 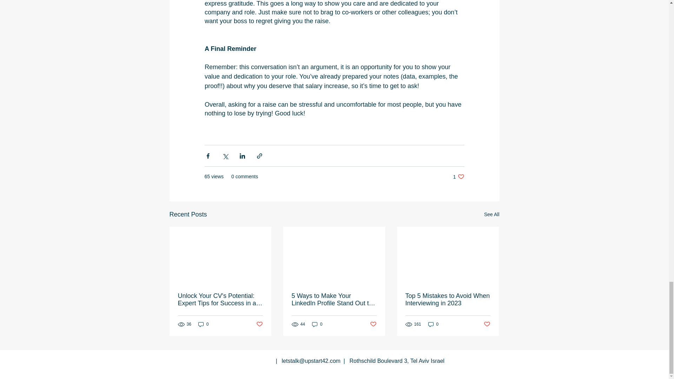 I want to click on Top 5 Mistakes to Avoid When Interviewing in 2023, so click(x=447, y=299).